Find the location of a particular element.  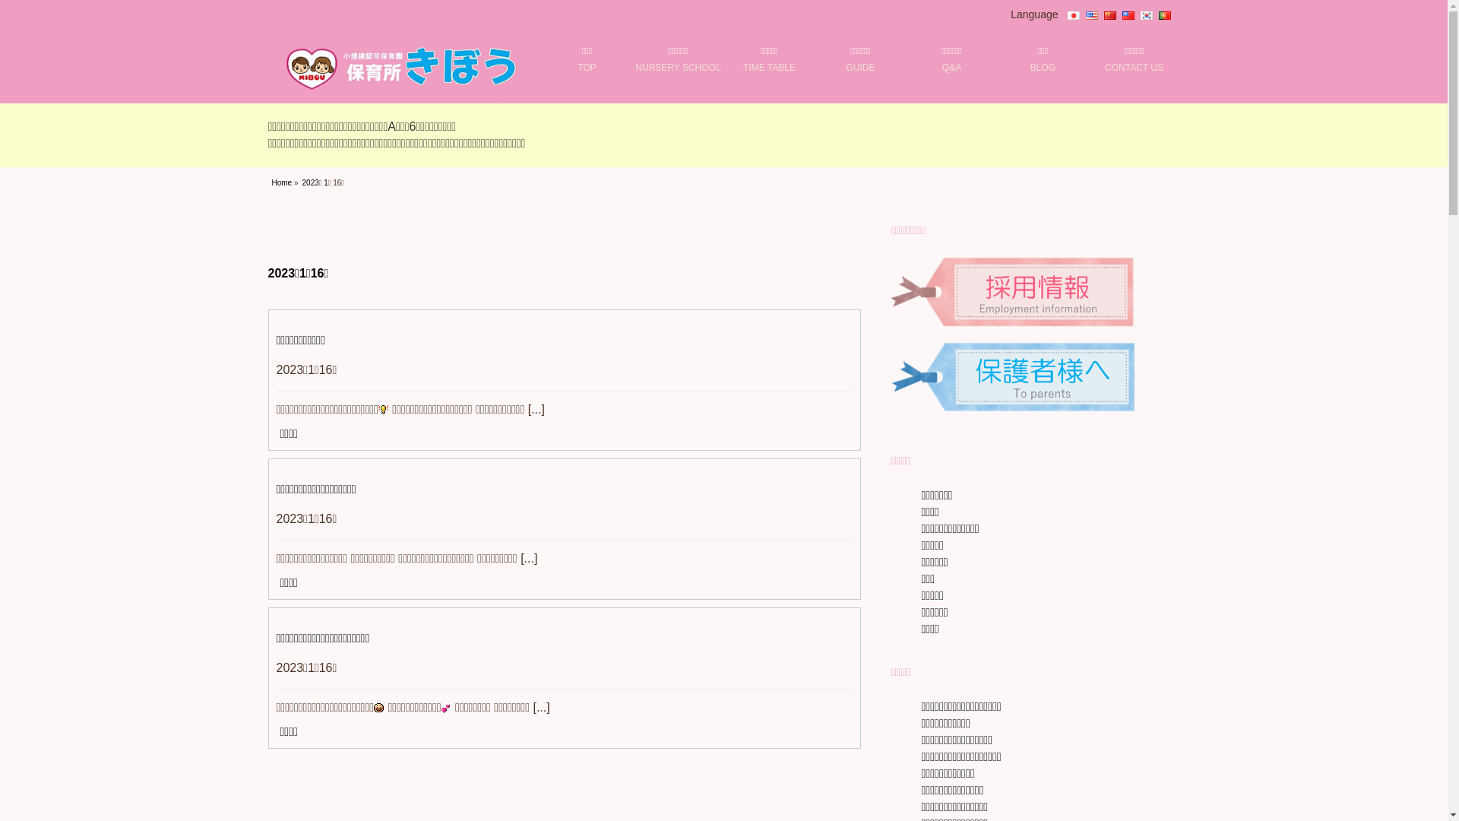

2023 is located at coordinates (311, 182).